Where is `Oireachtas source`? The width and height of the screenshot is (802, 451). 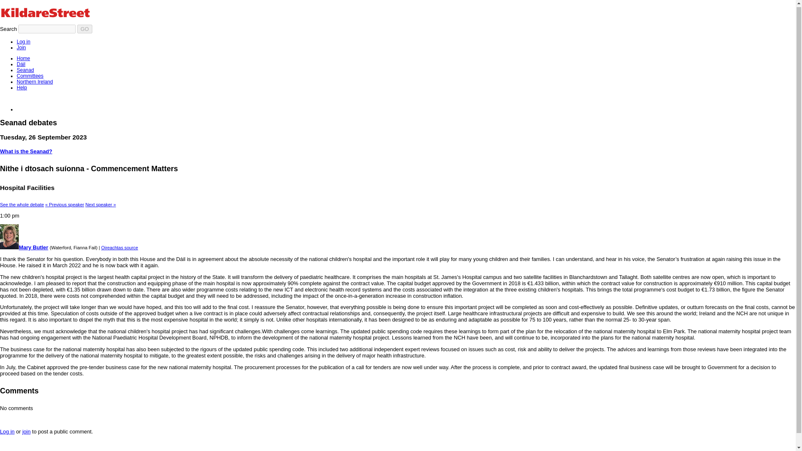
Oireachtas source is located at coordinates (119, 248).